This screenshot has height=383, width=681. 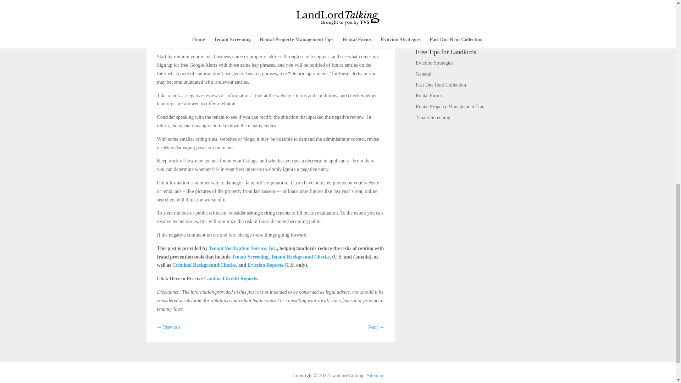 What do you see at coordinates (243, 248) in the screenshot?
I see `Tenant Verification Service, Inc.` at bounding box center [243, 248].